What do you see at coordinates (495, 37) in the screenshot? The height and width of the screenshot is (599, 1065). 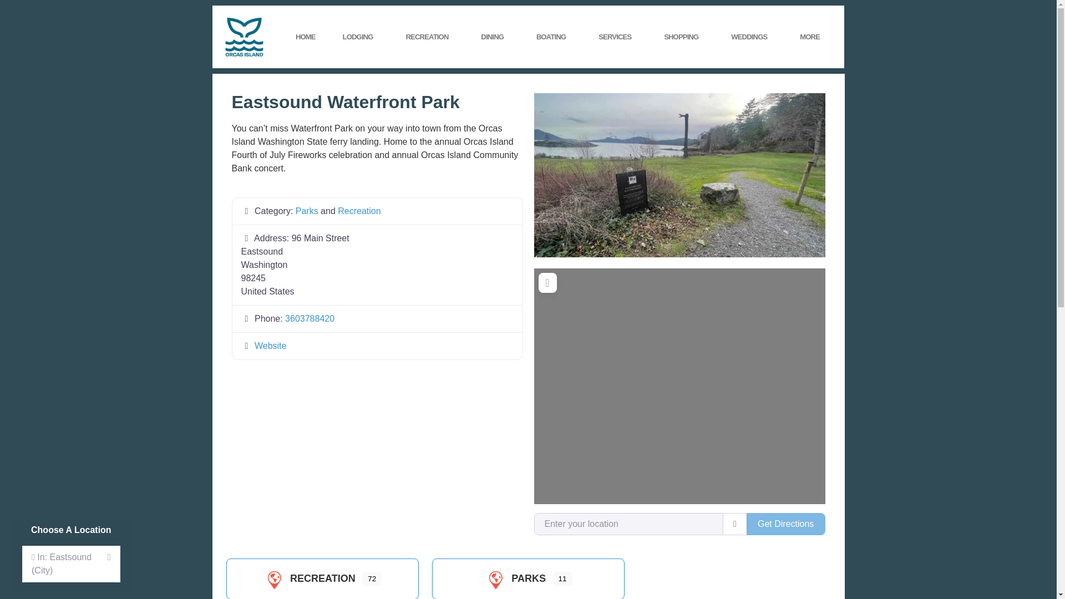 I see `DINING` at bounding box center [495, 37].